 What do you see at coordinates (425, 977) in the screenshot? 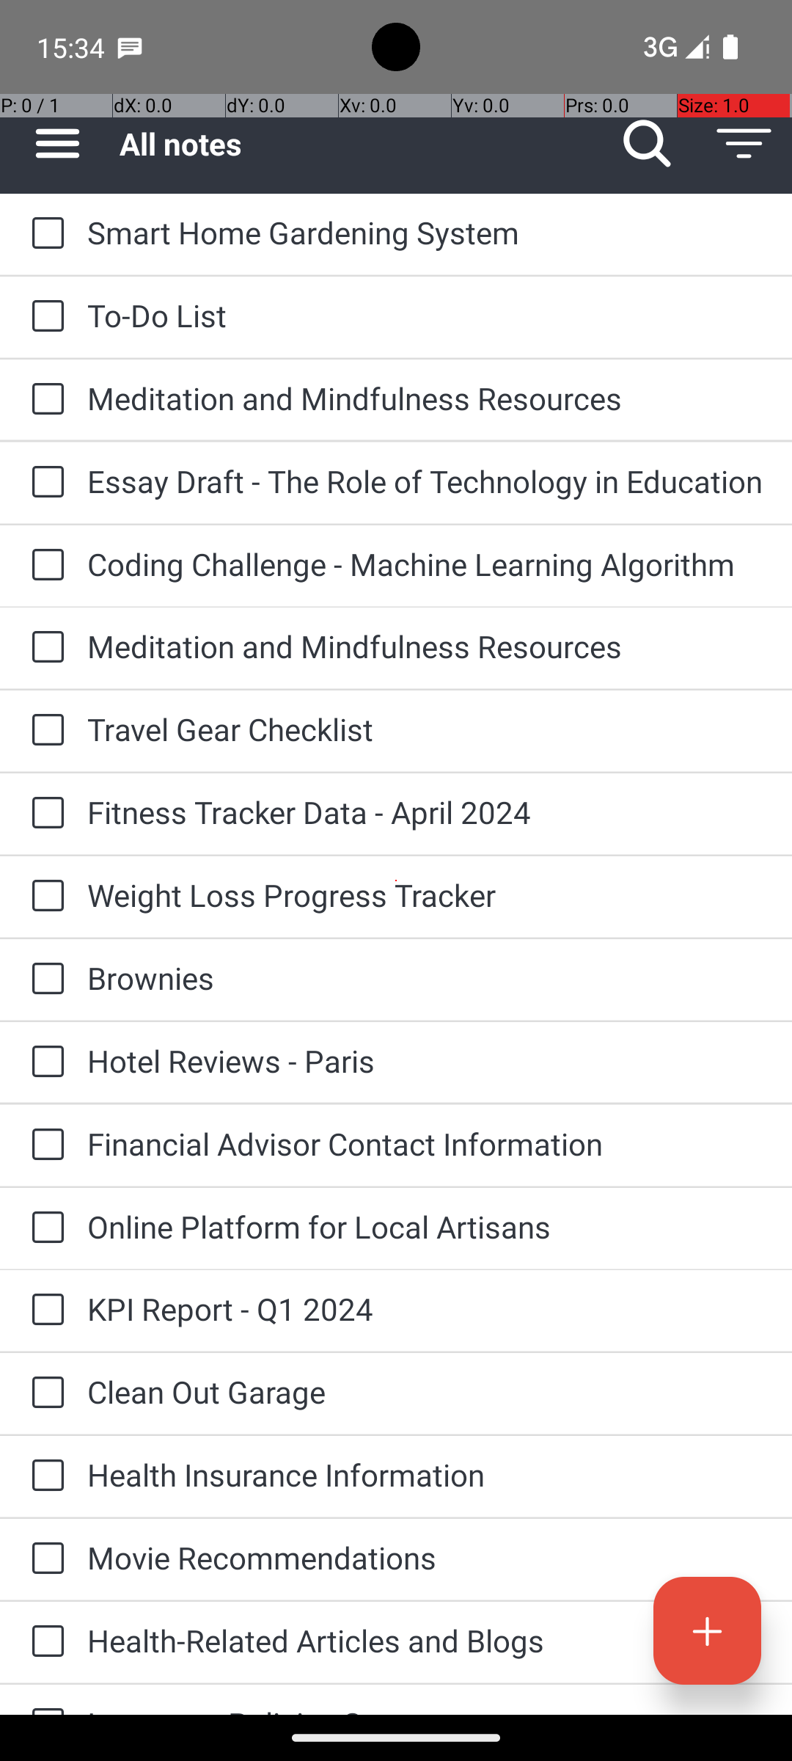
I see `Brownies` at bounding box center [425, 977].